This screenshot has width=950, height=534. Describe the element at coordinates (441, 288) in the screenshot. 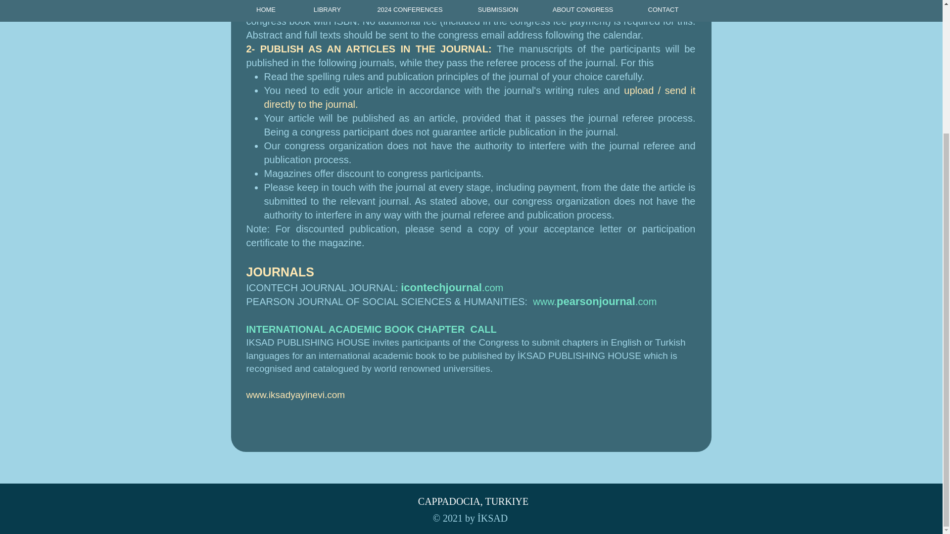

I see `icontechjournal` at that location.